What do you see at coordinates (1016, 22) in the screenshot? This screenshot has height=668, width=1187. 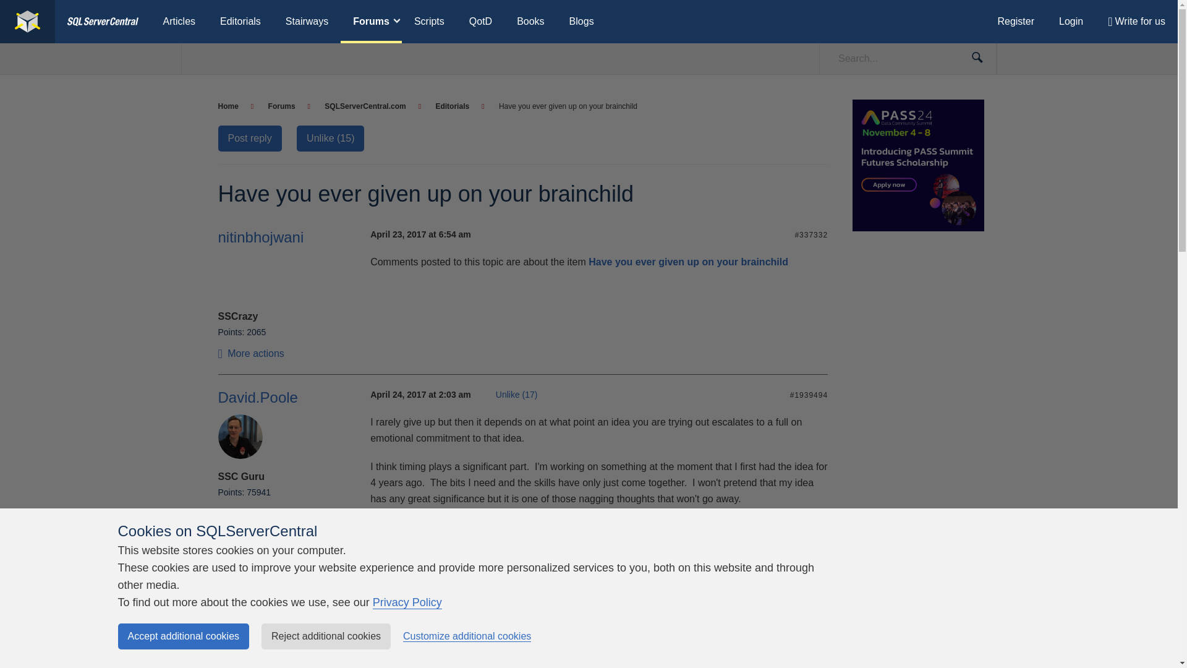 I see `Register` at bounding box center [1016, 22].